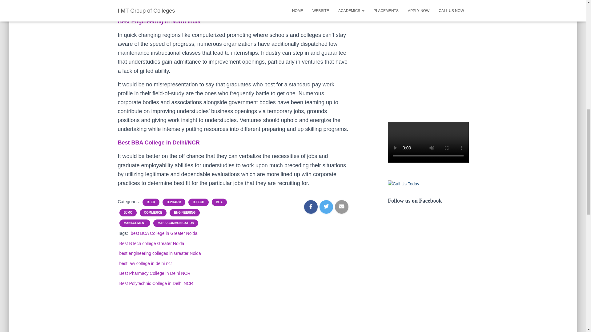 The image size is (591, 332). Describe the element at coordinates (159, 22) in the screenshot. I see `Best Engineering in North India` at that location.